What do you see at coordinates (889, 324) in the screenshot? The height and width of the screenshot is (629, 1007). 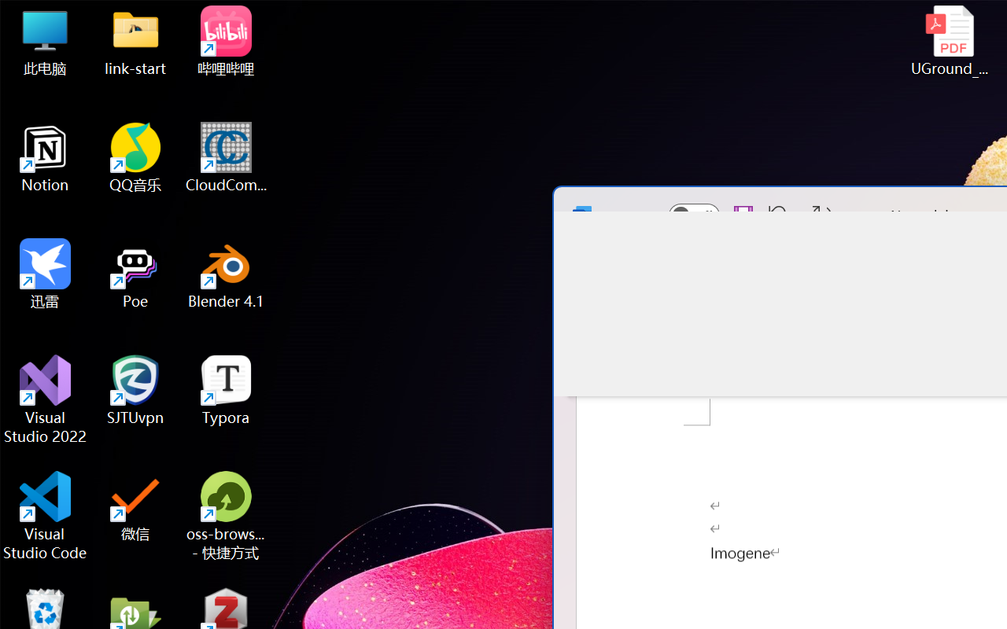 I see `Pen: Galaxy, 1 mm` at bounding box center [889, 324].